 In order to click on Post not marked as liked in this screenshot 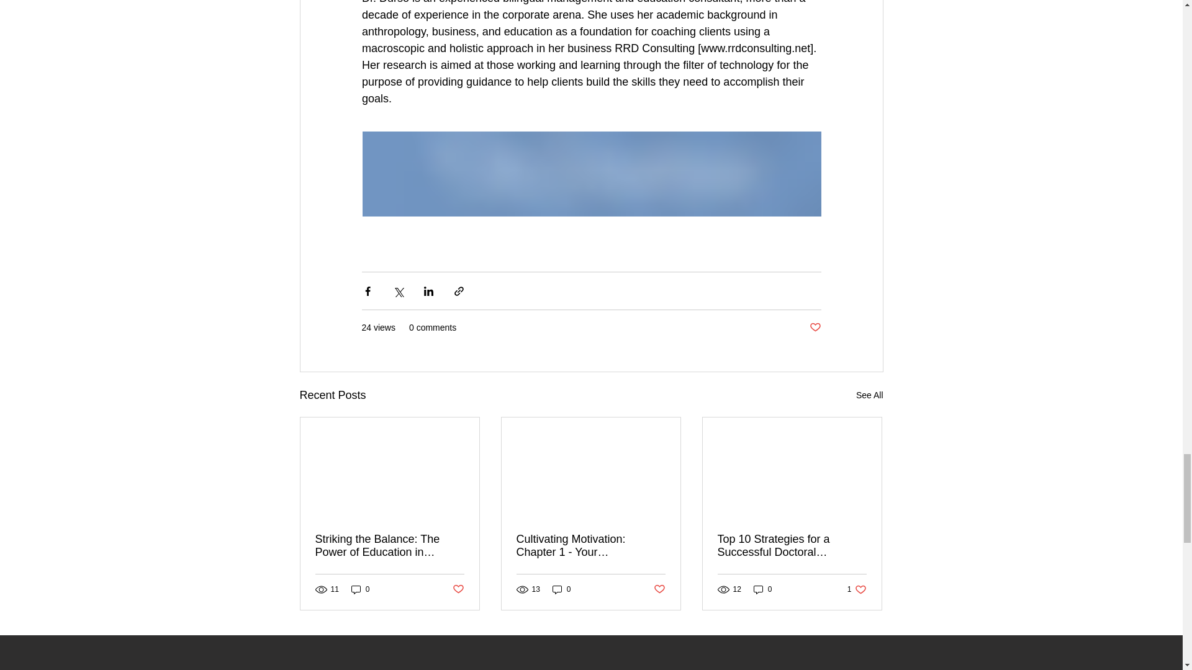, I will do `click(457, 589)`.